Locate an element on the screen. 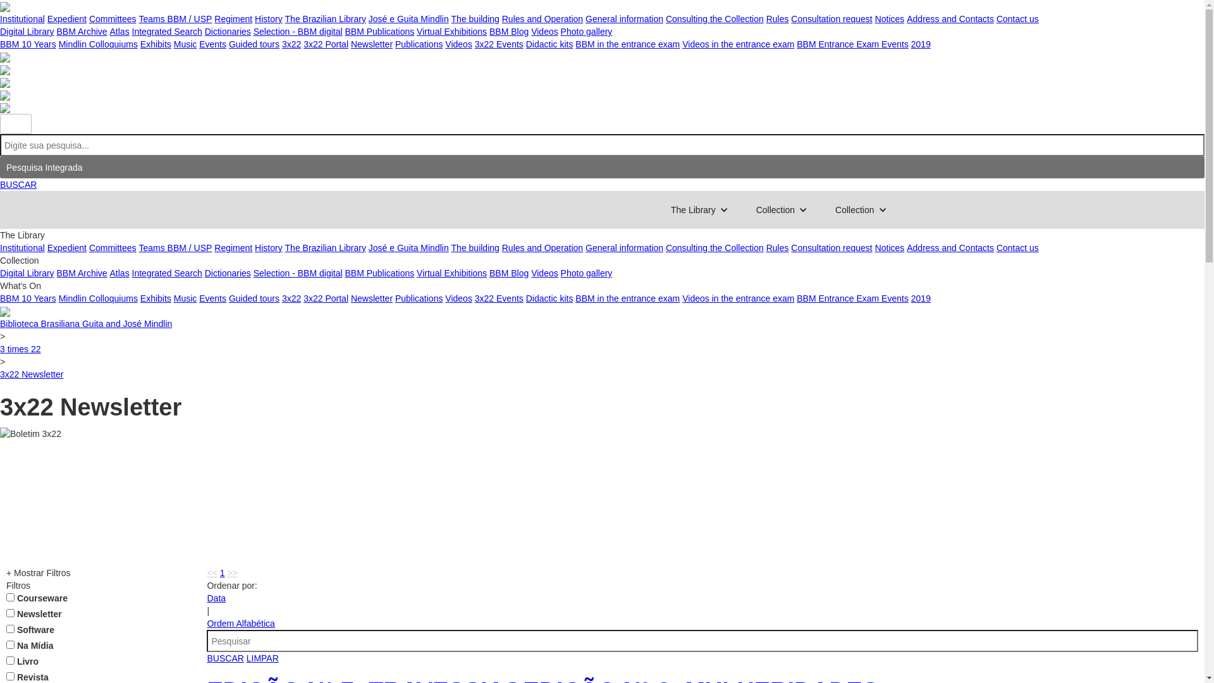 Image resolution: width=1214 pixels, height=683 pixels. 3x22 Newsletter is located at coordinates (32, 374).